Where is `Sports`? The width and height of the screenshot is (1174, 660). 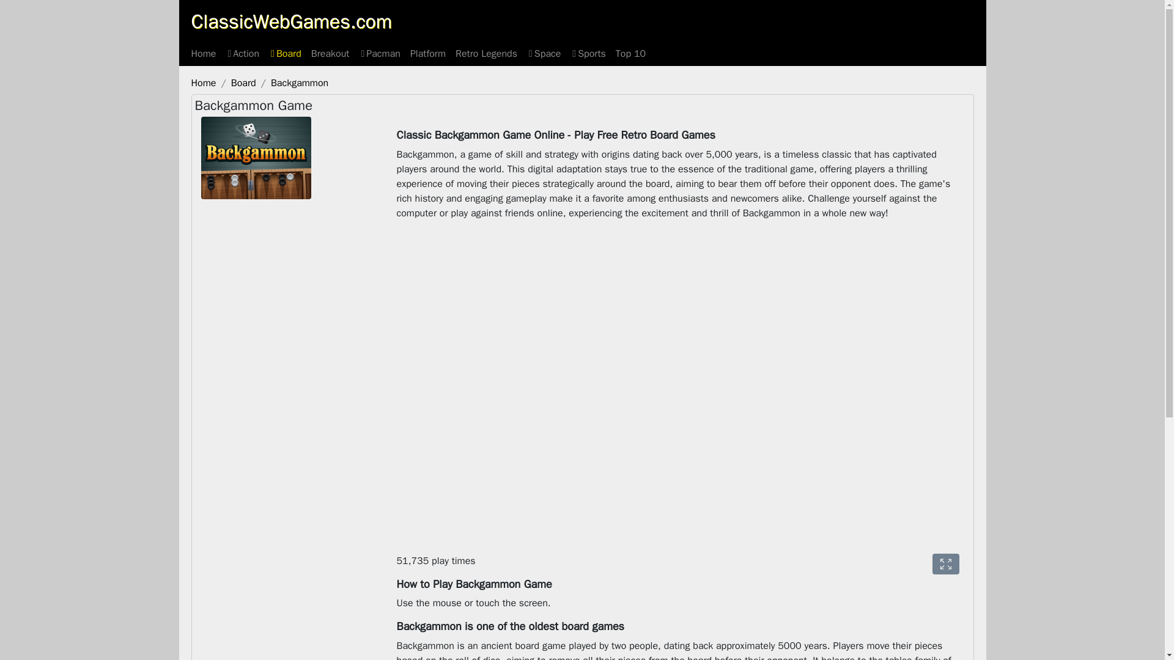 Sports is located at coordinates (588, 54).